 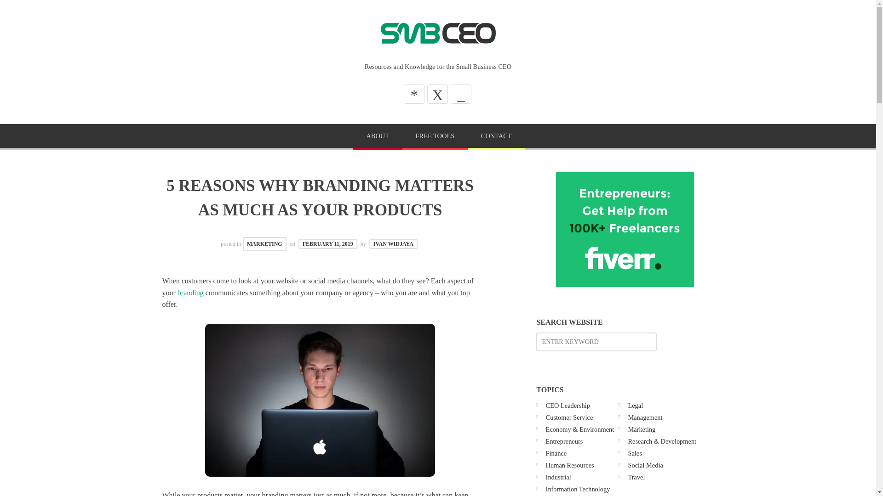 What do you see at coordinates (28, 10) in the screenshot?
I see `Search` at bounding box center [28, 10].